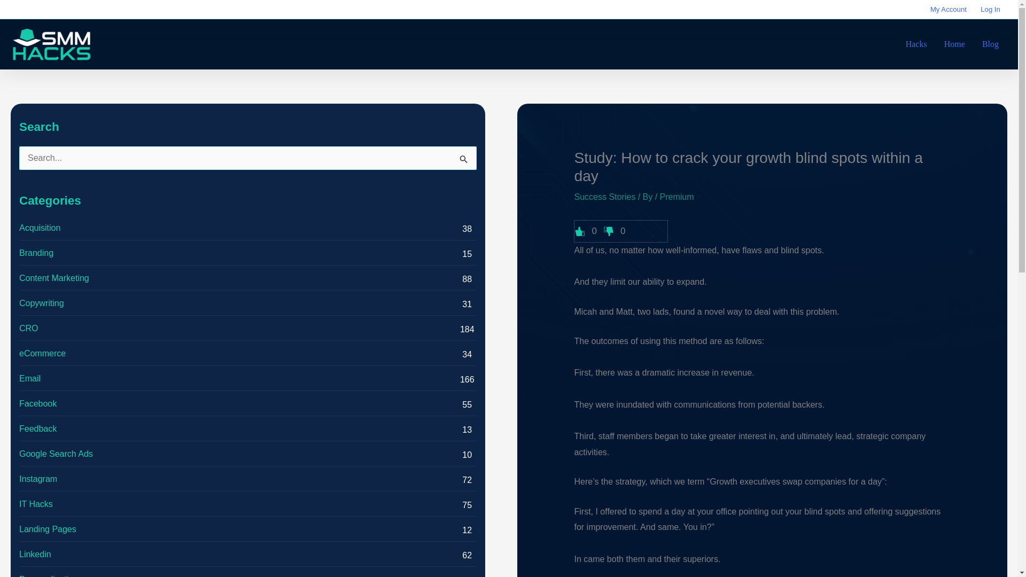 The image size is (1026, 577). I want to click on IT Hacks, so click(36, 504).